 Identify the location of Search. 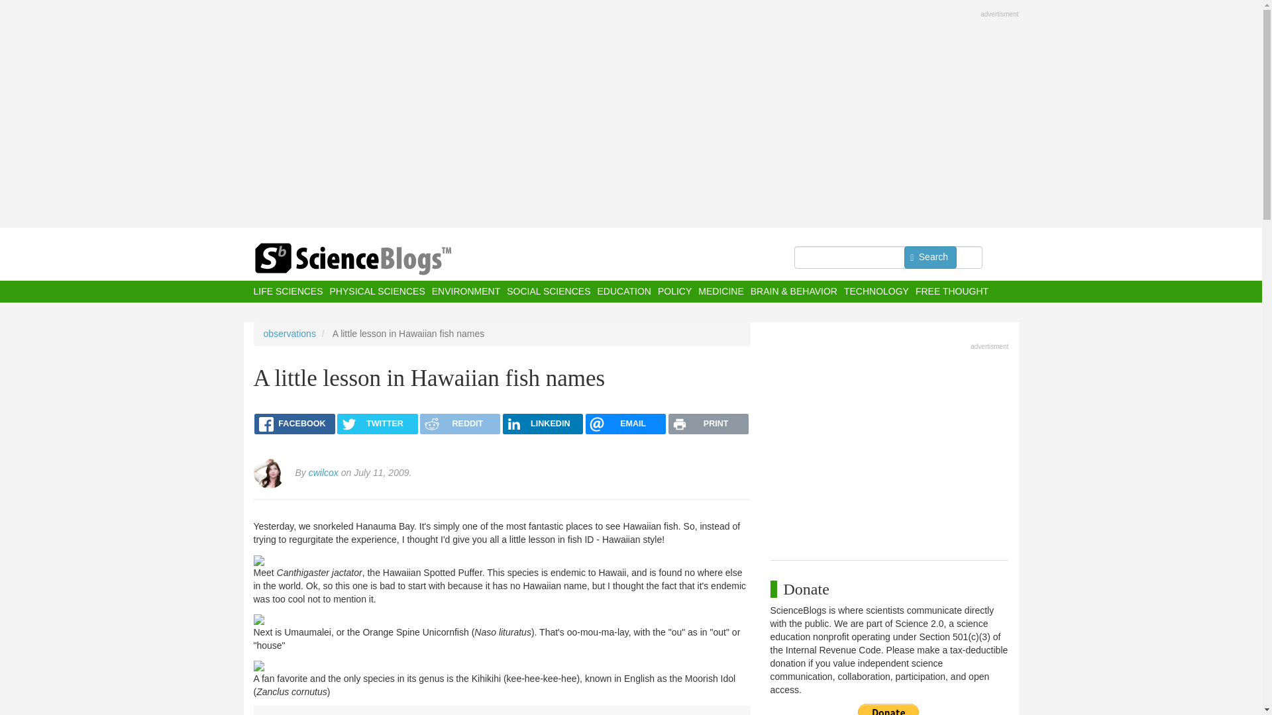
(930, 257).